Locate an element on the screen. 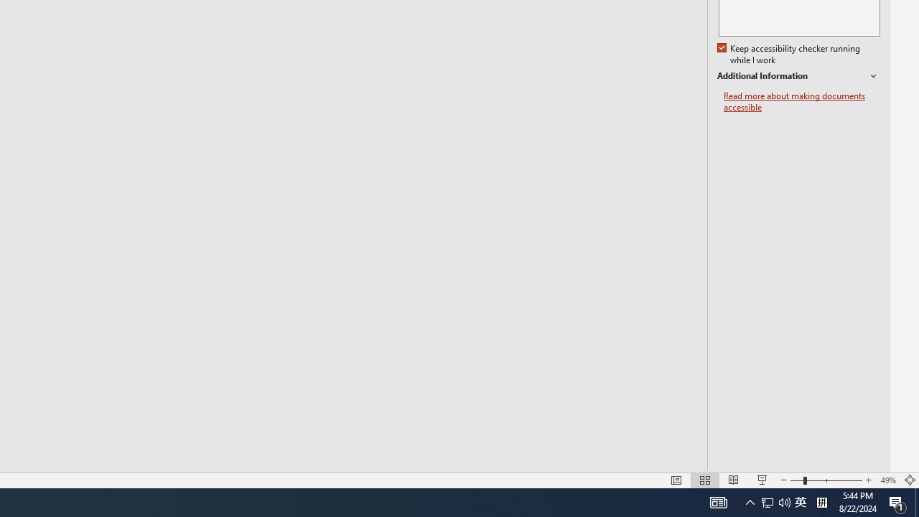  Additional Information is located at coordinates (798, 76).